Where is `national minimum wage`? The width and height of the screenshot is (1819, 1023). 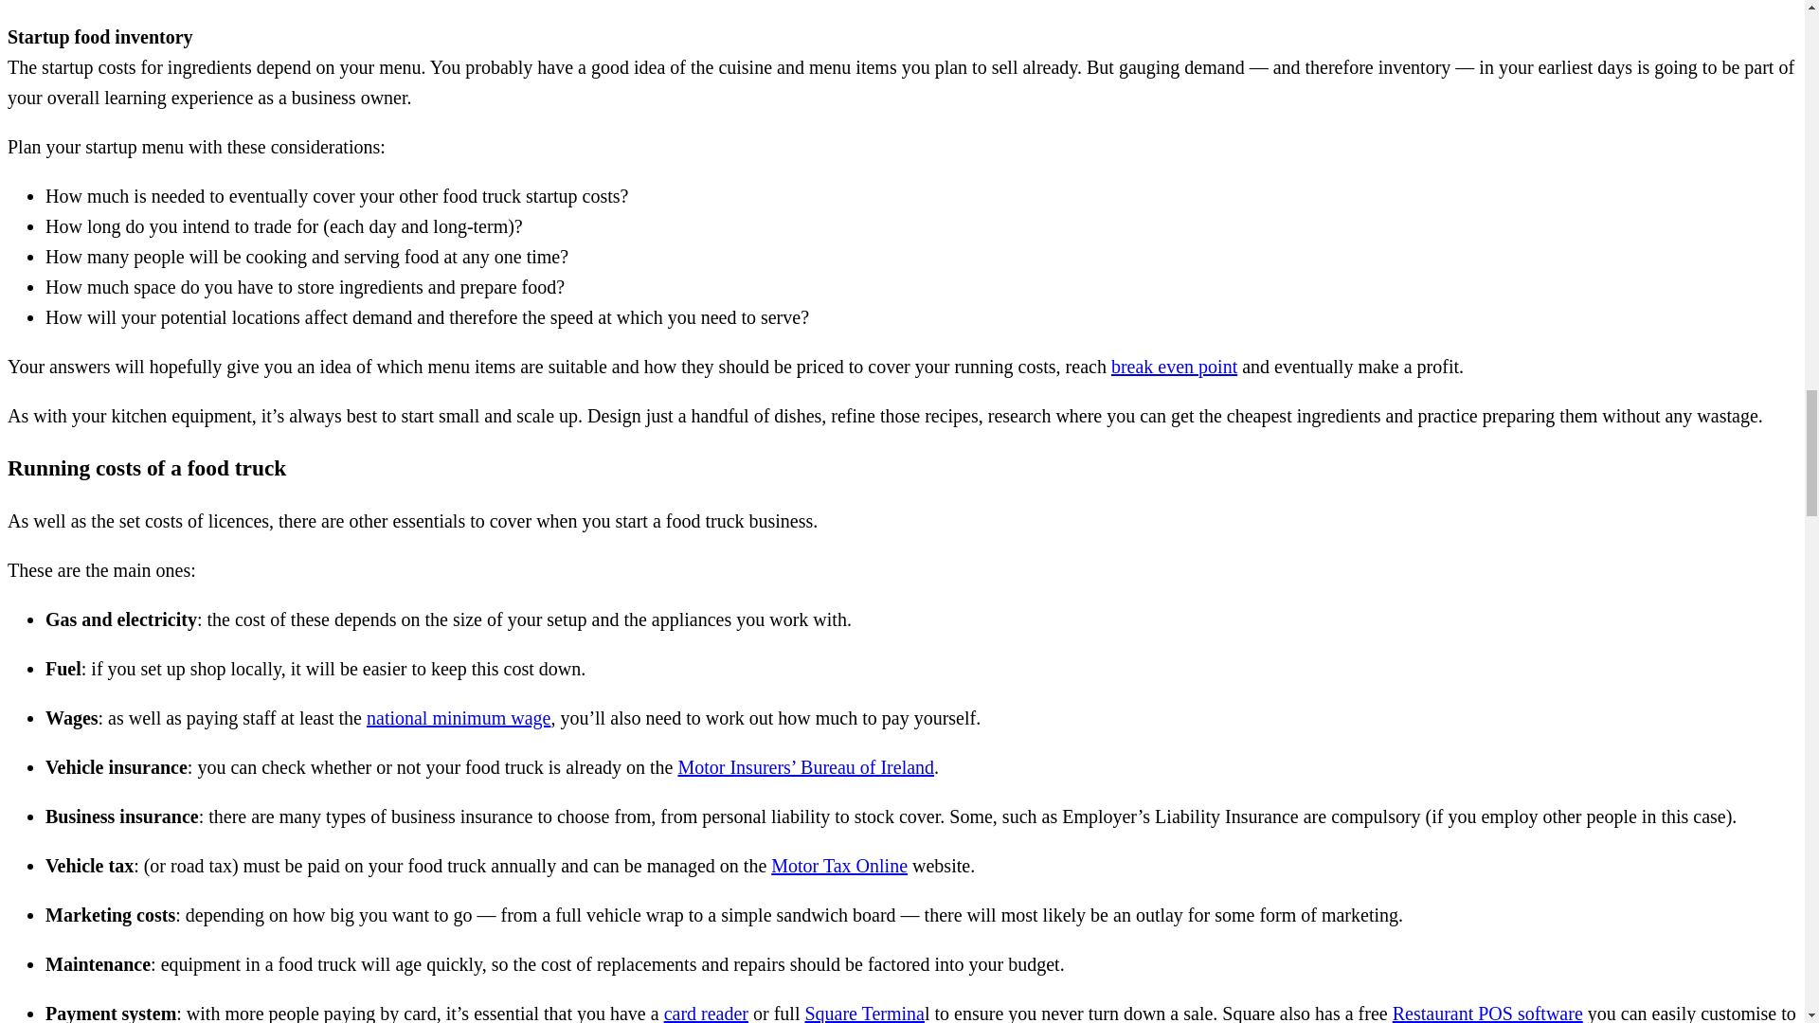 national minimum wage is located at coordinates (459, 718).